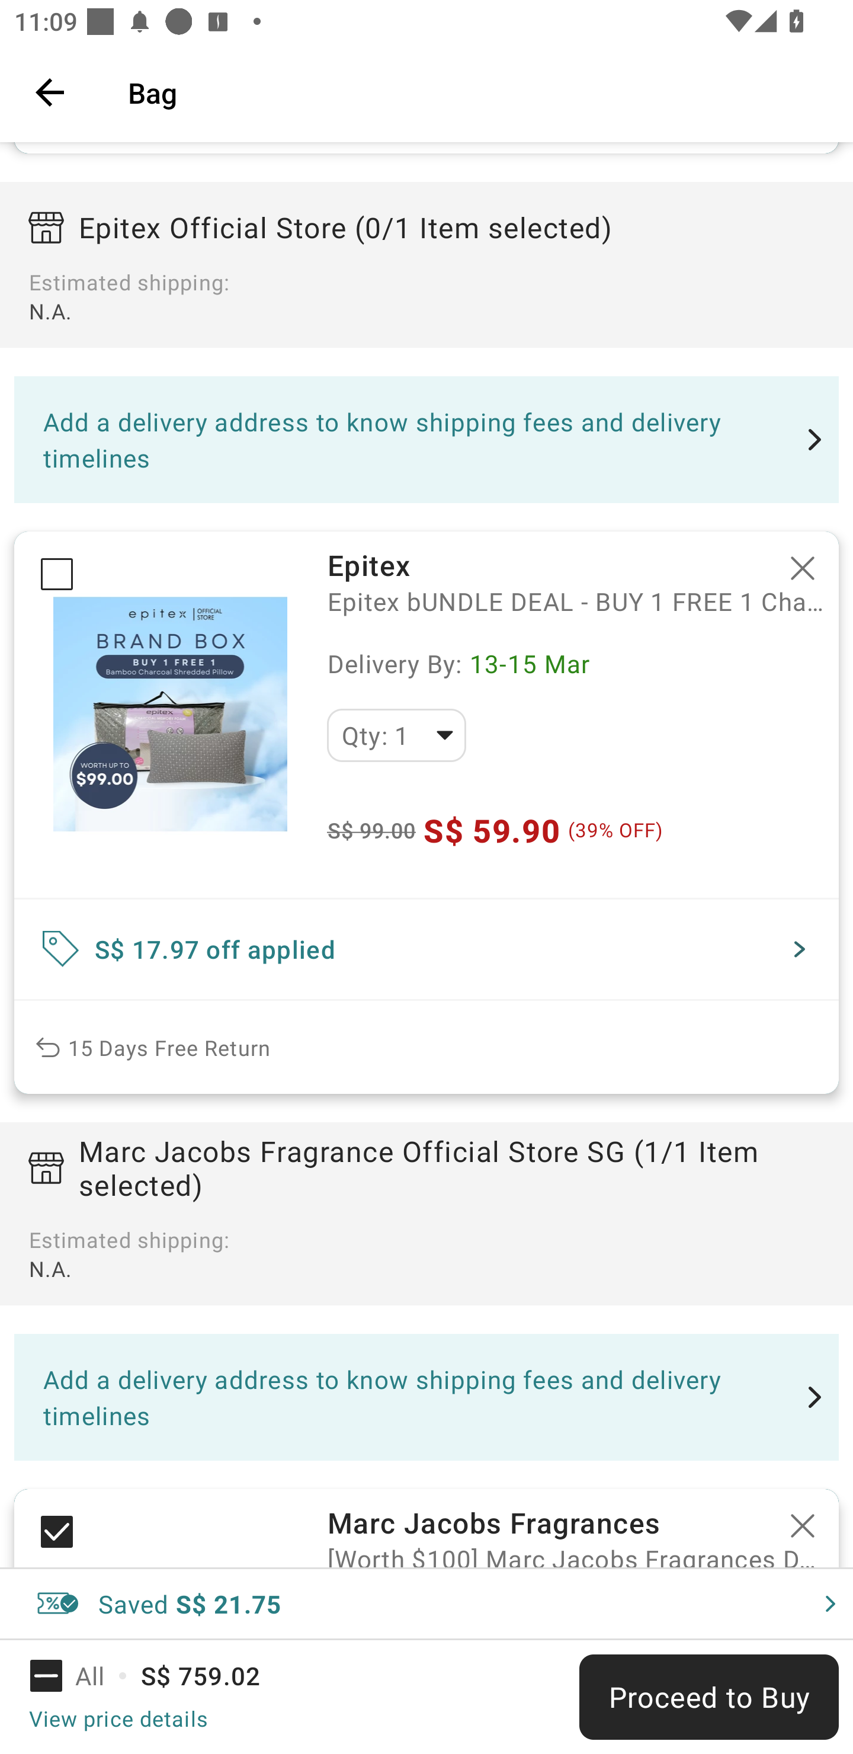  I want to click on Bag, so click(476, 92).